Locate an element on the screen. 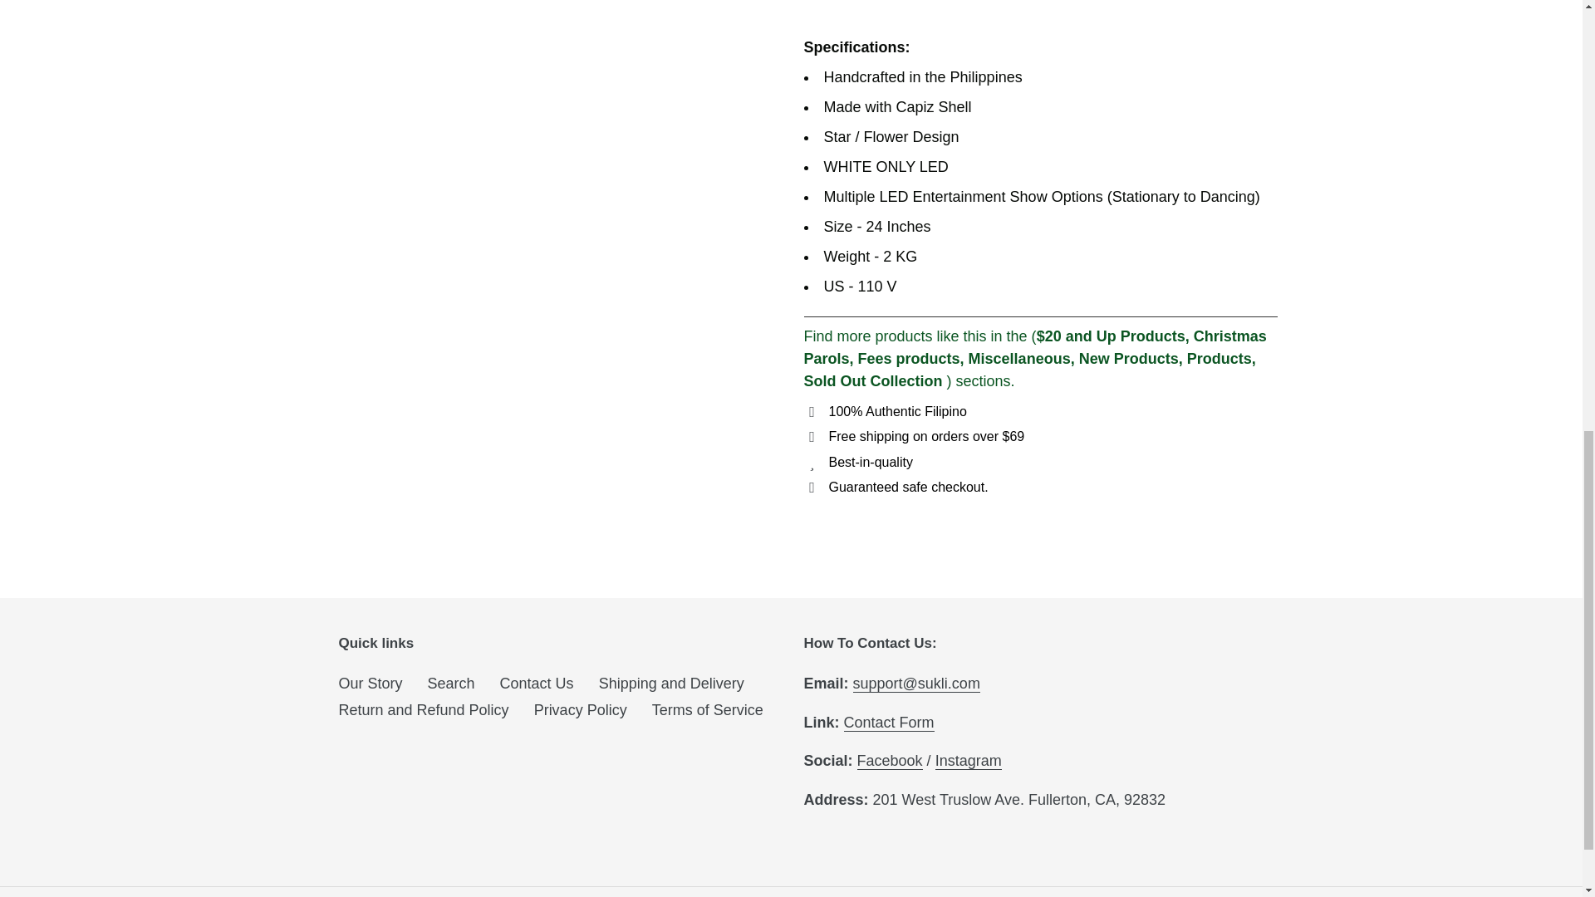  Our Story is located at coordinates (371, 683).